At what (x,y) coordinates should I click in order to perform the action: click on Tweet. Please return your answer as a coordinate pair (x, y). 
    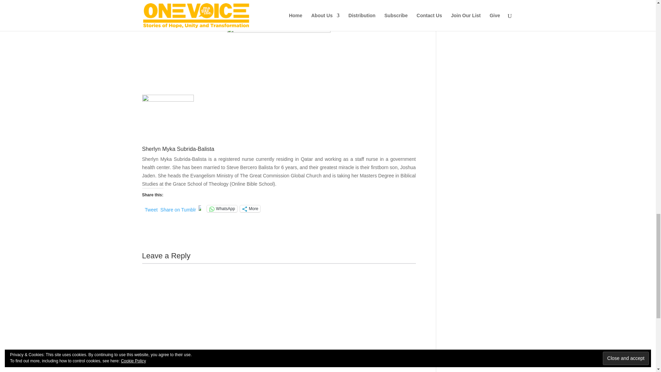
    Looking at the image, I should click on (151, 208).